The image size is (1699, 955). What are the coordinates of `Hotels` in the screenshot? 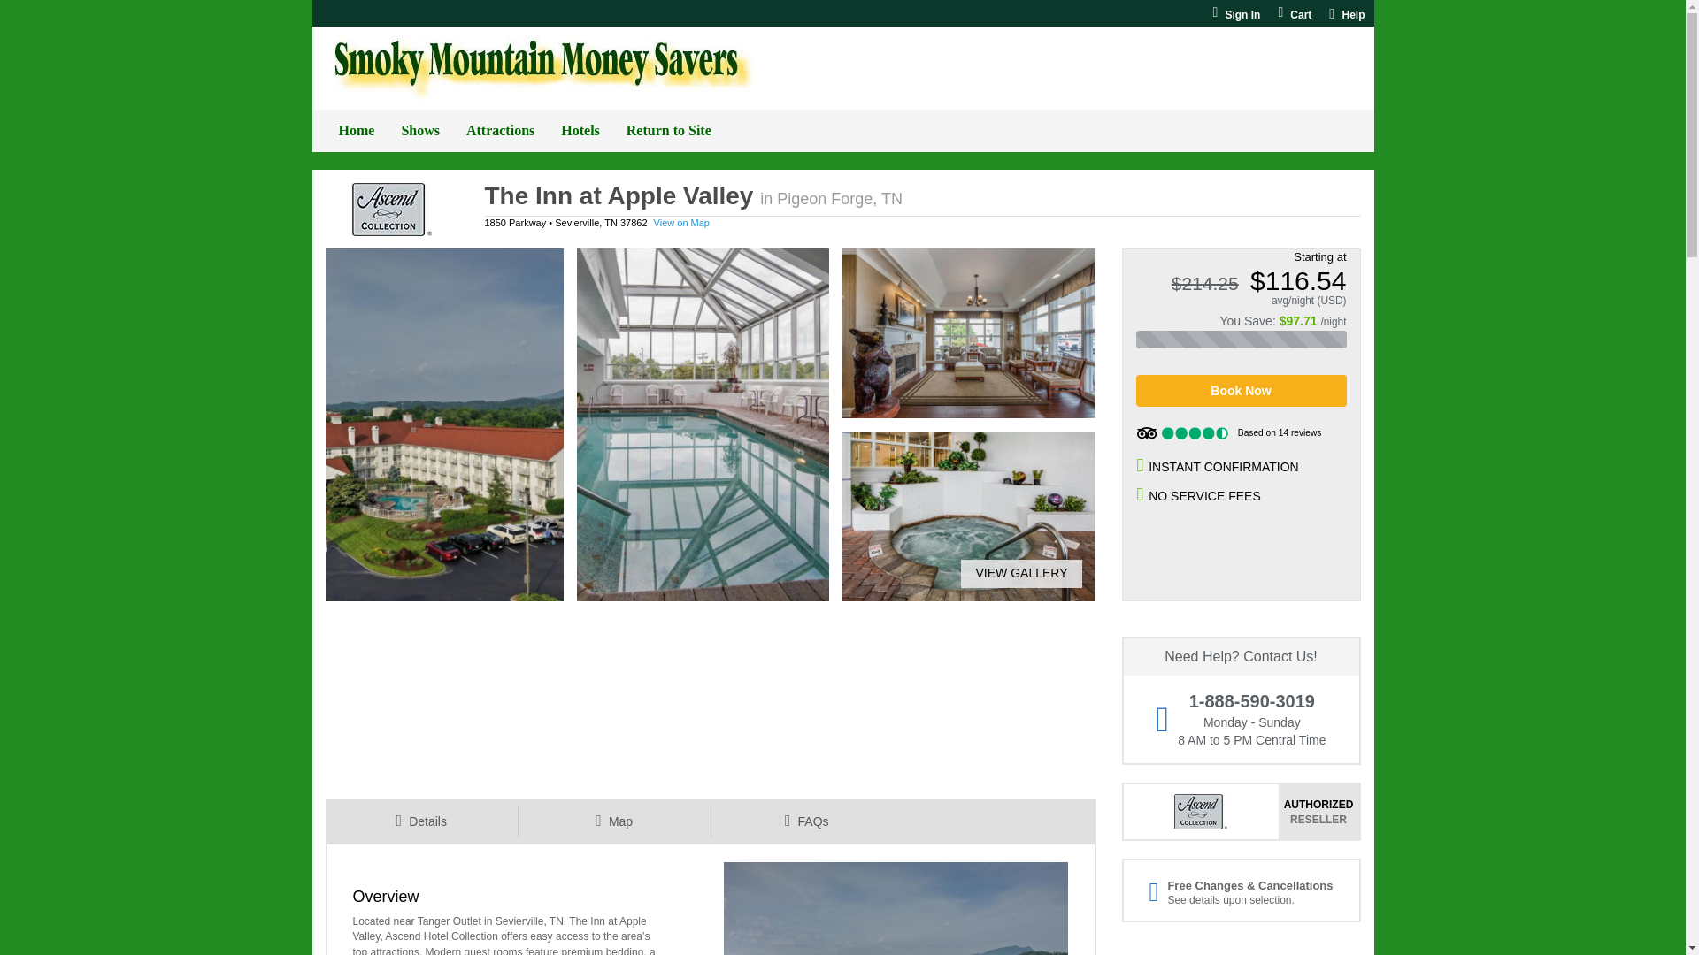 It's located at (580, 131).